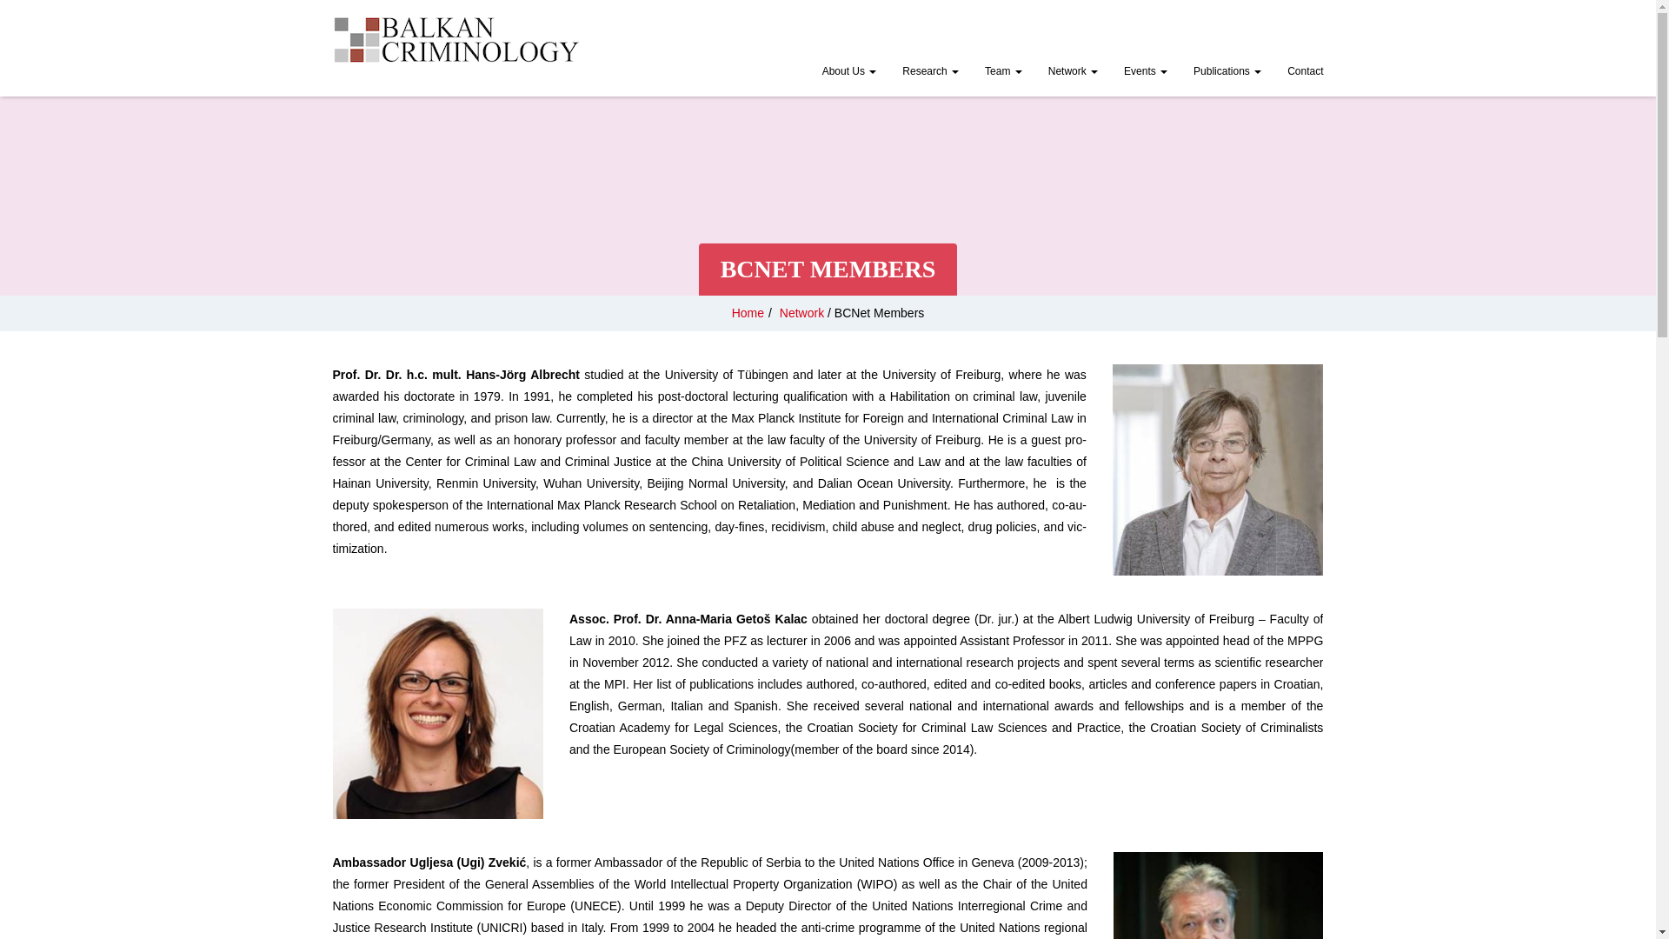 The height and width of the screenshot is (939, 1669). What do you see at coordinates (1146, 73) in the screenshot?
I see `Events` at bounding box center [1146, 73].